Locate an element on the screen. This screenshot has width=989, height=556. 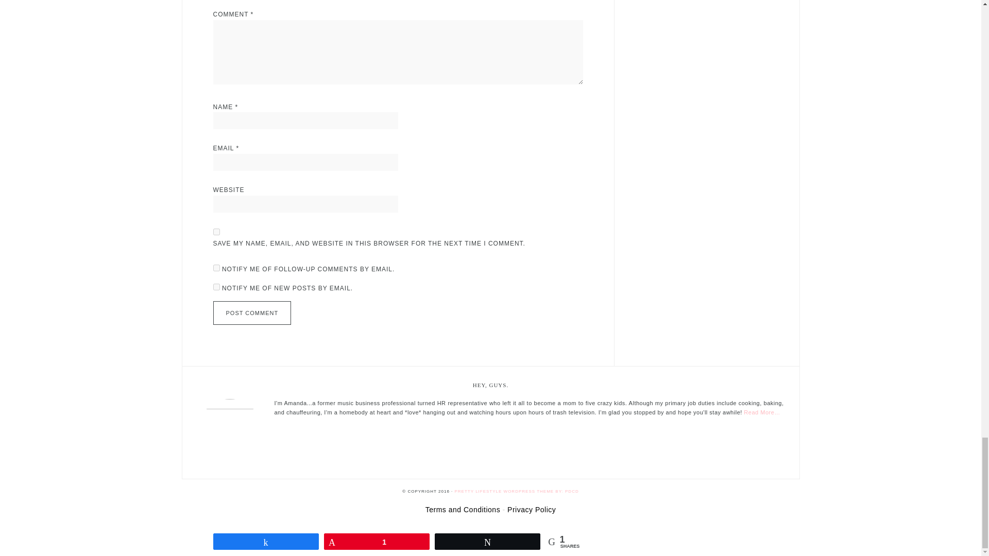
yes is located at coordinates (216, 232).